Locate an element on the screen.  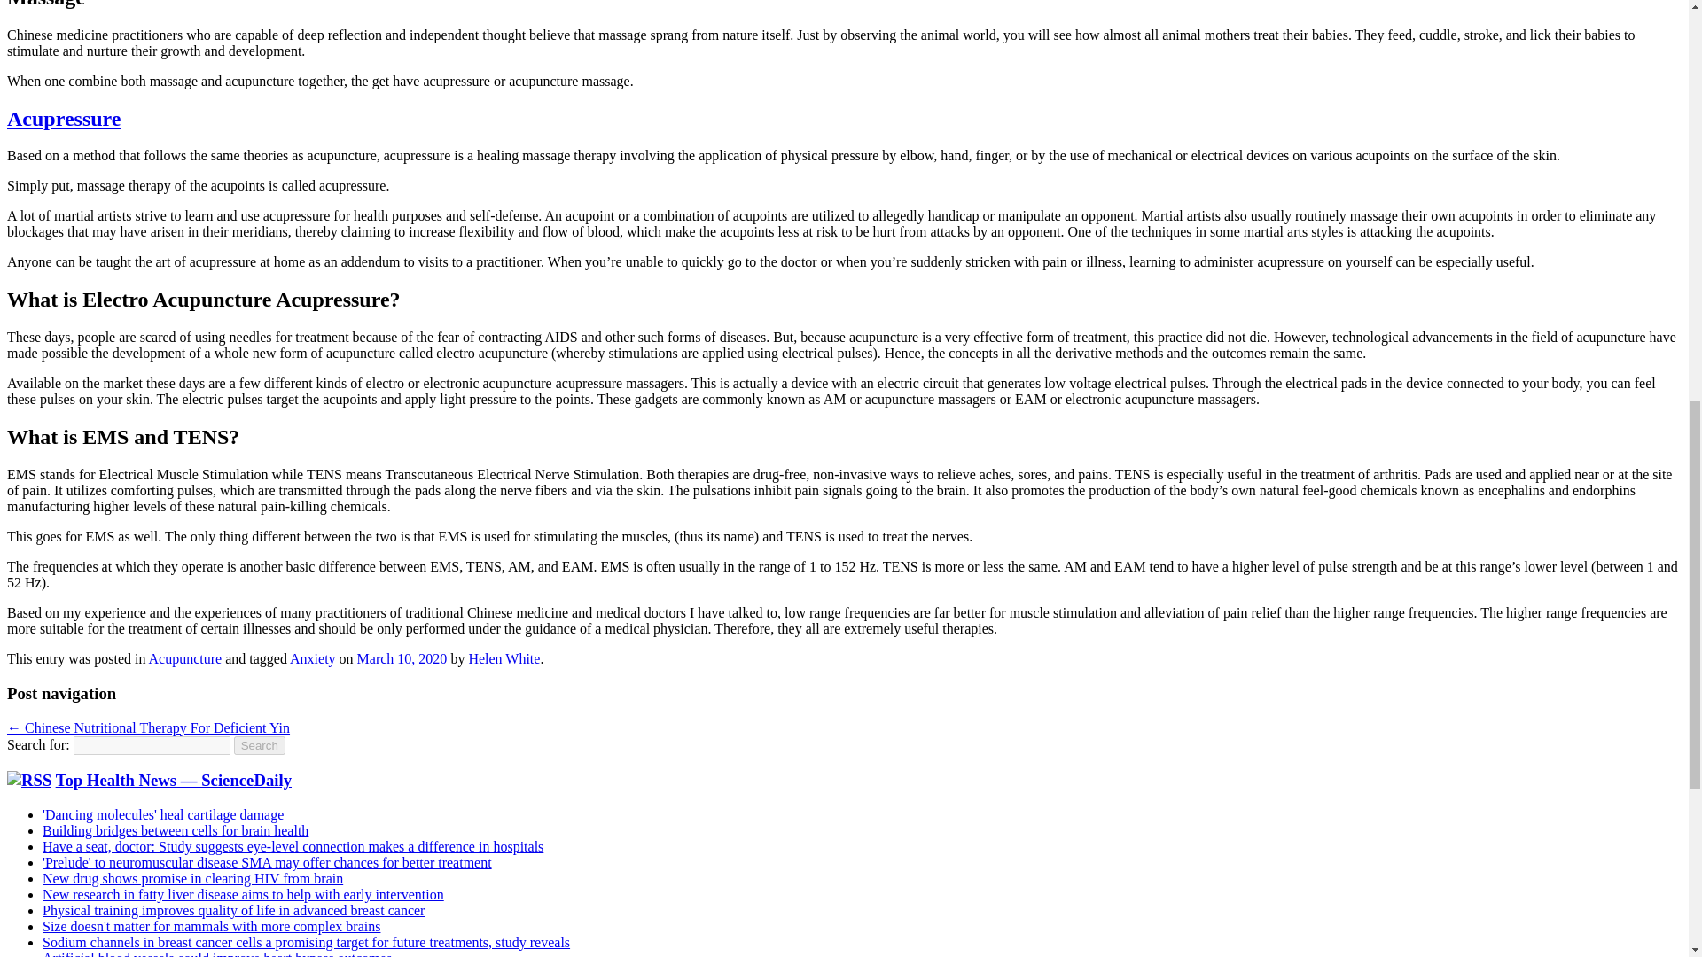
Acupressure is located at coordinates (64, 118).